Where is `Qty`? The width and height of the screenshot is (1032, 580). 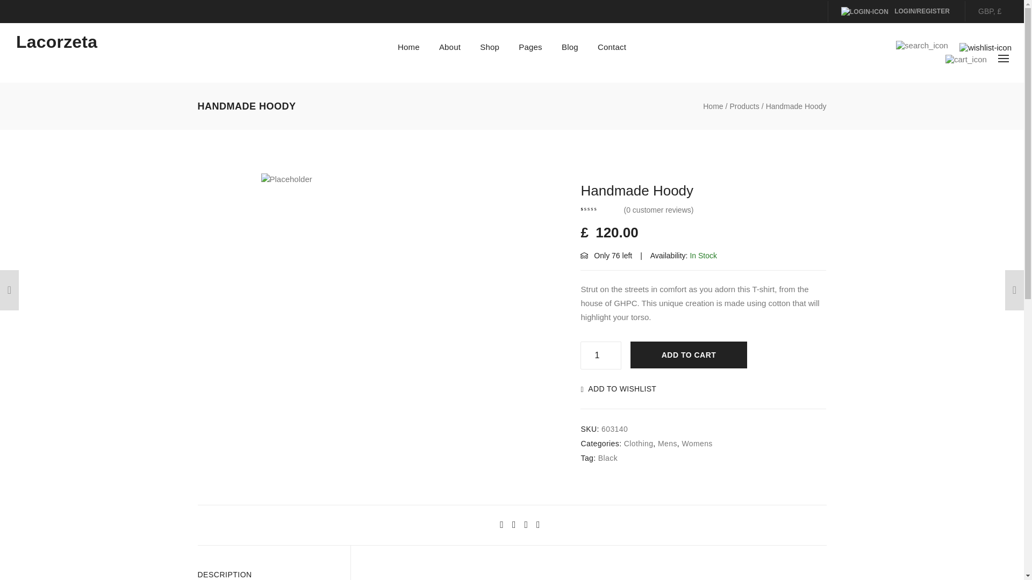 Qty is located at coordinates (600, 356).